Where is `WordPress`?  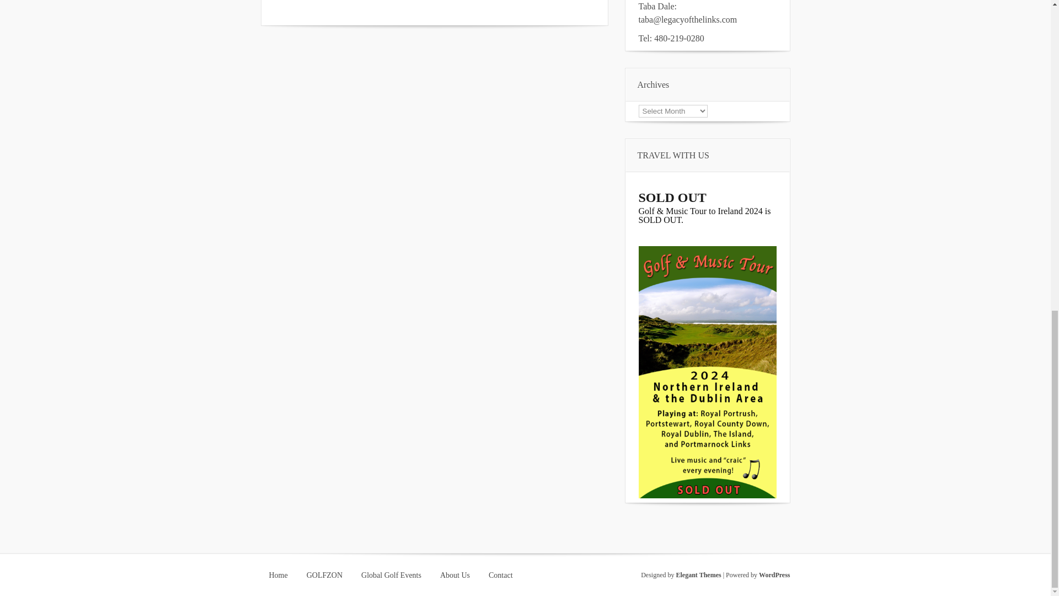
WordPress is located at coordinates (774, 574).